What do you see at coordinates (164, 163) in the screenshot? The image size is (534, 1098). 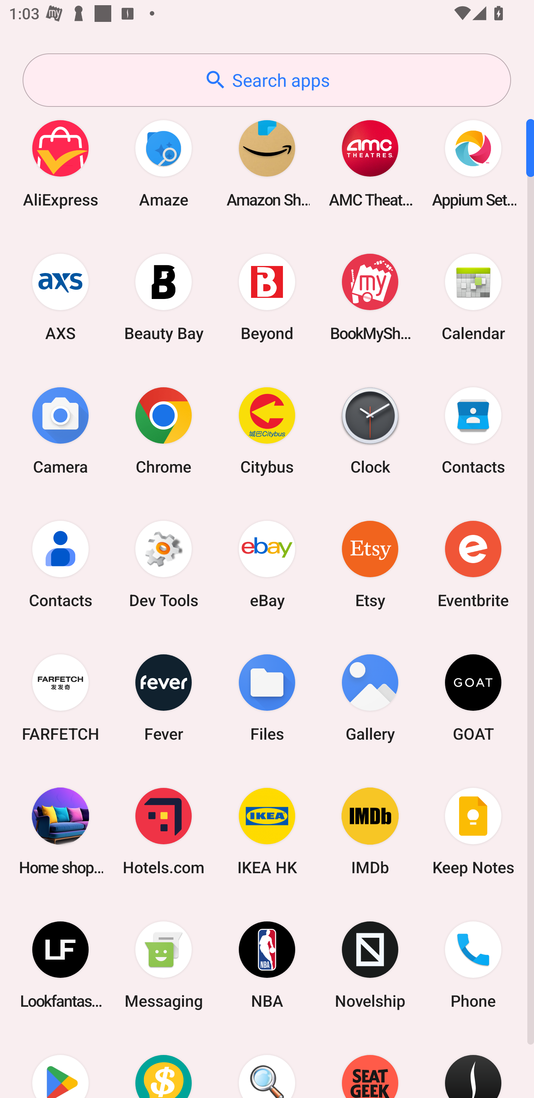 I see `Amaze` at bounding box center [164, 163].